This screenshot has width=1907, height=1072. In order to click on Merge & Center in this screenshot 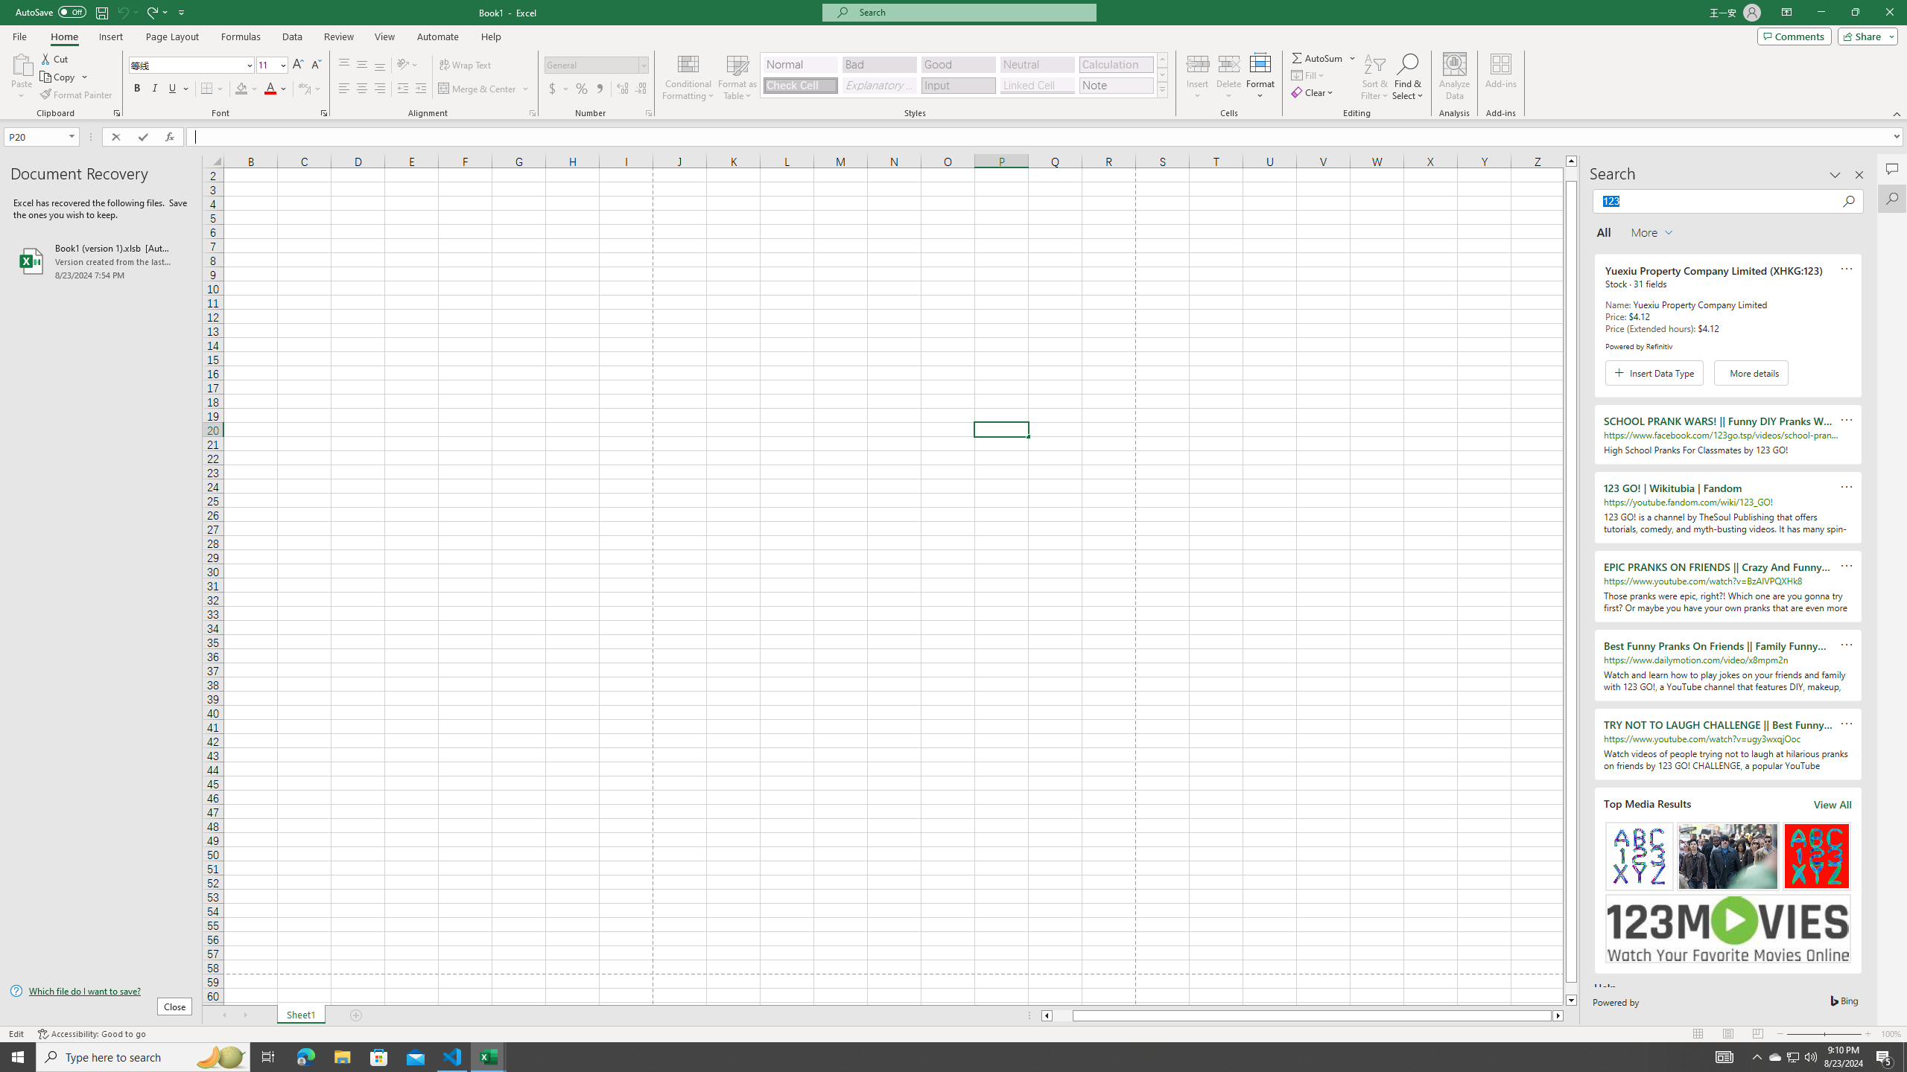, I will do `click(478, 89)`.